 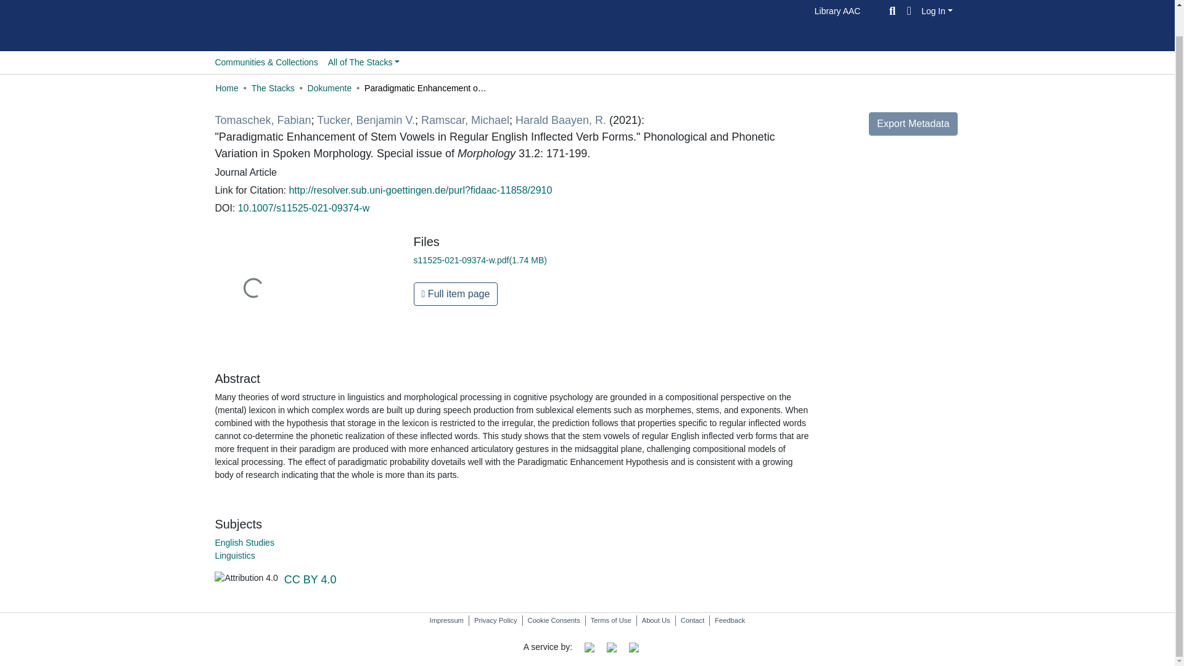 What do you see at coordinates (729, 620) in the screenshot?
I see `Feedback` at bounding box center [729, 620].